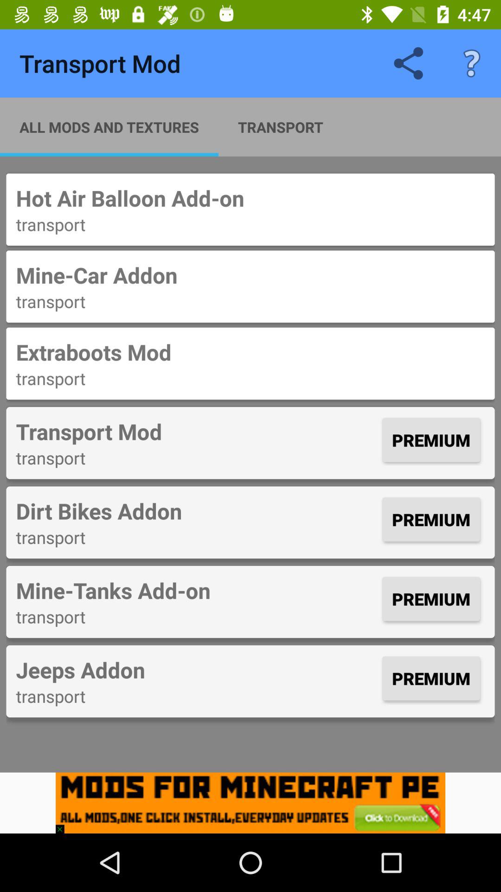 The image size is (501, 892). What do you see at coordinates (197, 670) in the screenshot?
I see `turn on icon above the transport item` at bounding box center [197, 670].